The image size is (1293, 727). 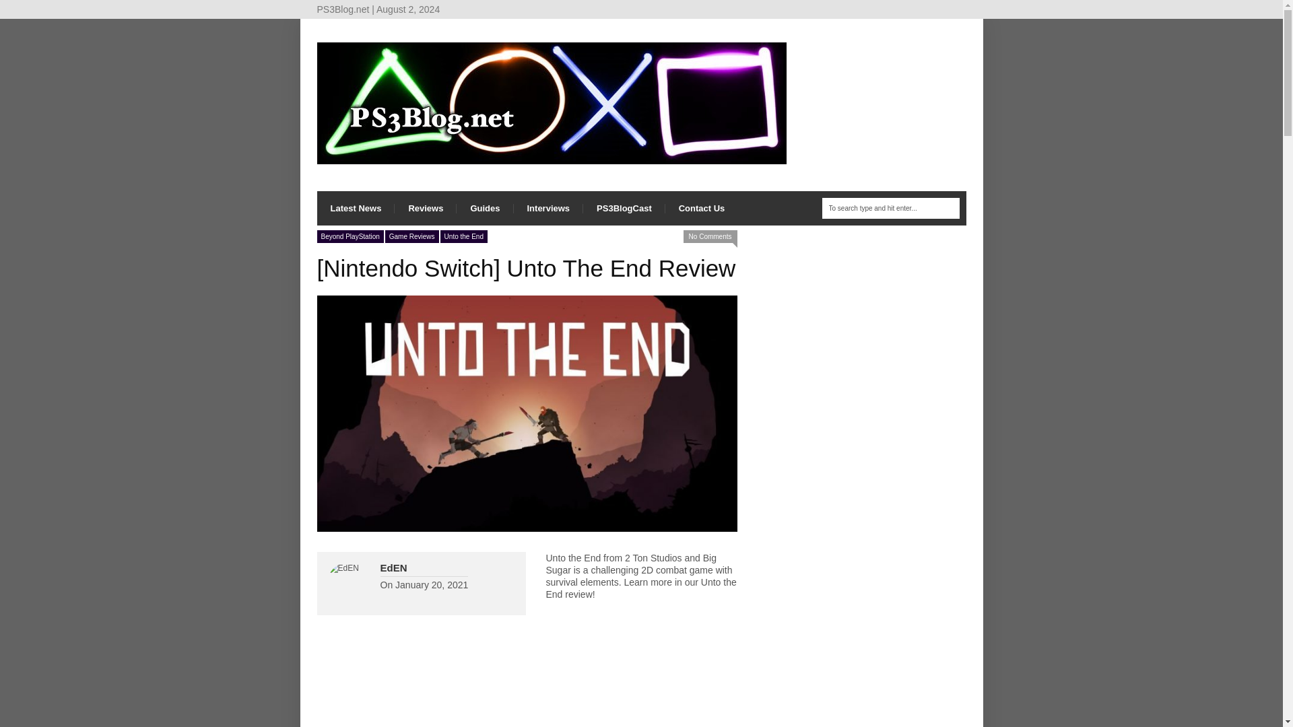 I want to click on Guides, so click(x=485, y=208).